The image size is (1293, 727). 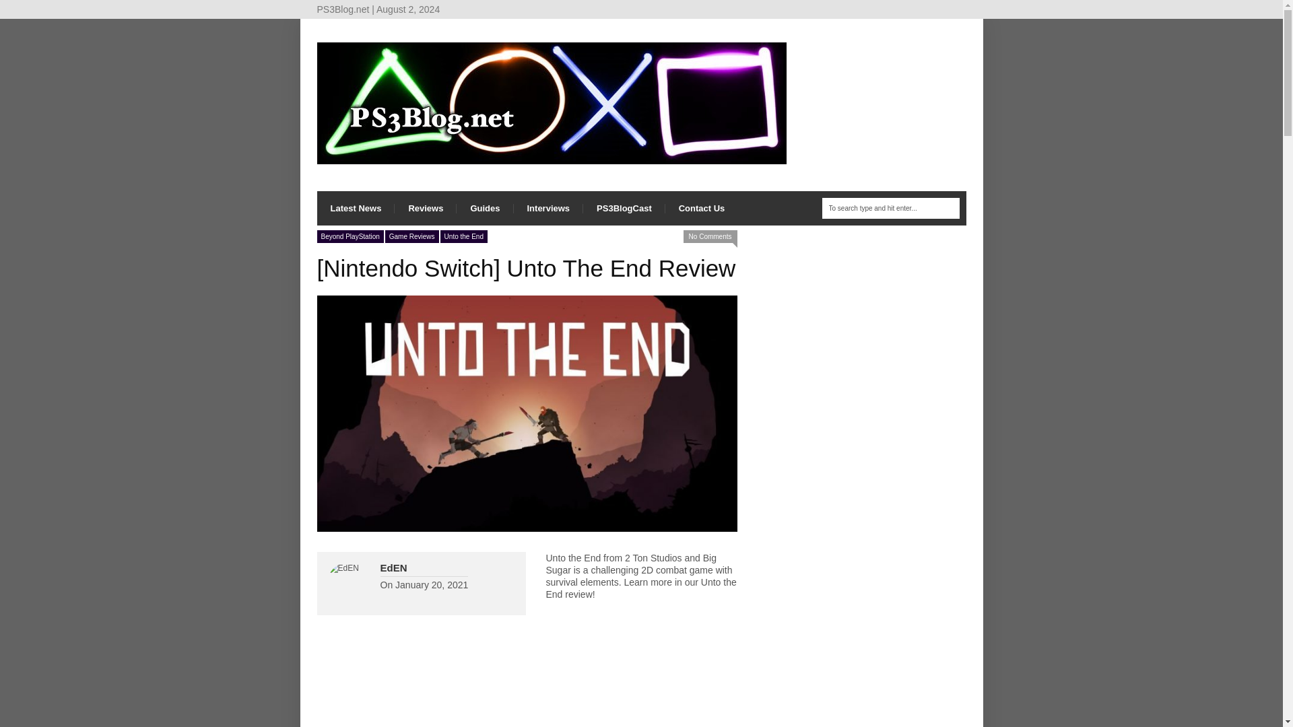 I want to click on Guides, so click(x=485, y=208).